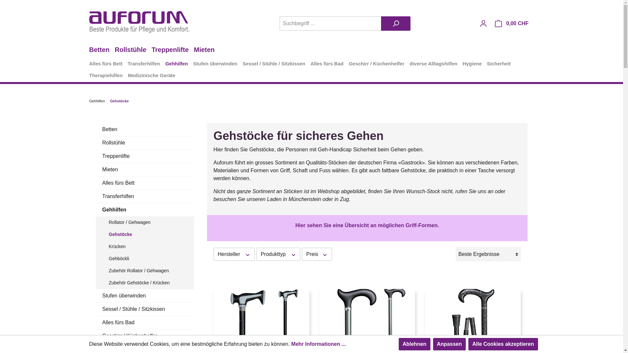 This screenshot has height=353, width=628. Describe the element at coordinates (145, 156) in the screenshot. I see `Treppenlifte` at that location.